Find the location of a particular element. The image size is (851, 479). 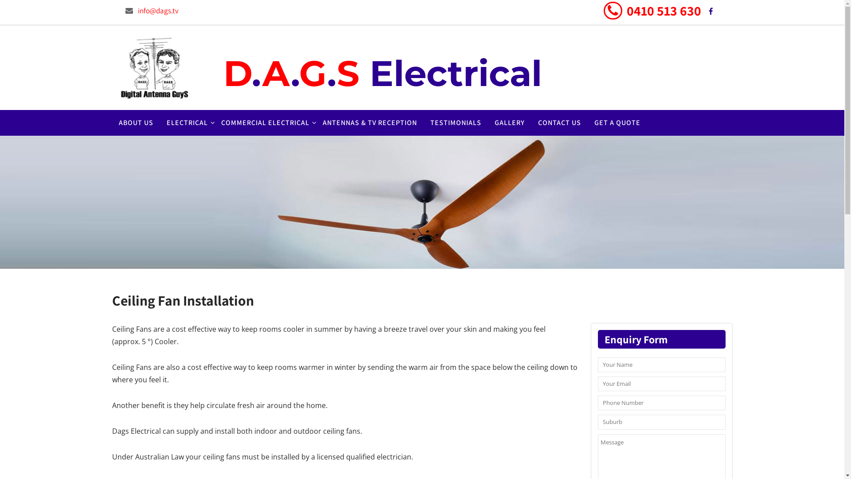

info@dags.tv is located at coordinates (158, 11).